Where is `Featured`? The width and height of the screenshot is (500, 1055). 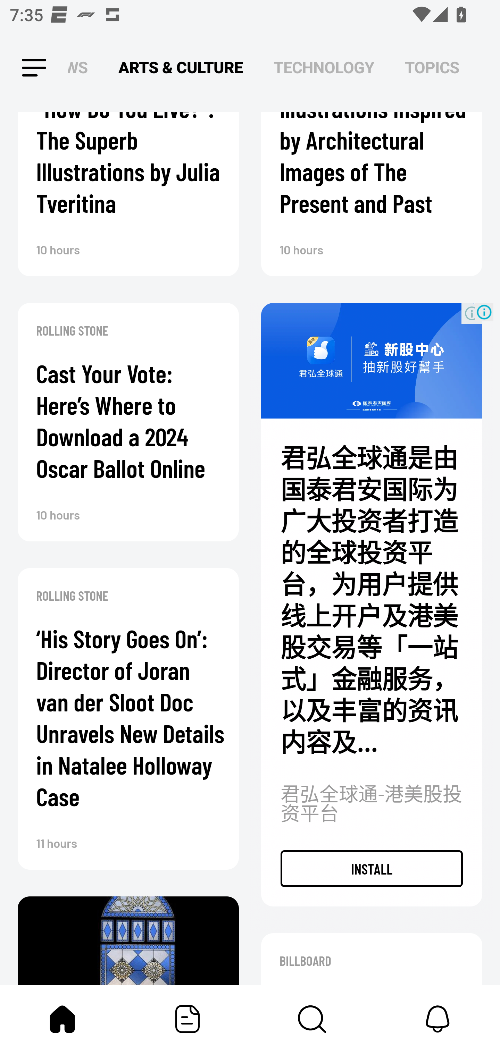
Featured is located at coordinates (187, 1019).